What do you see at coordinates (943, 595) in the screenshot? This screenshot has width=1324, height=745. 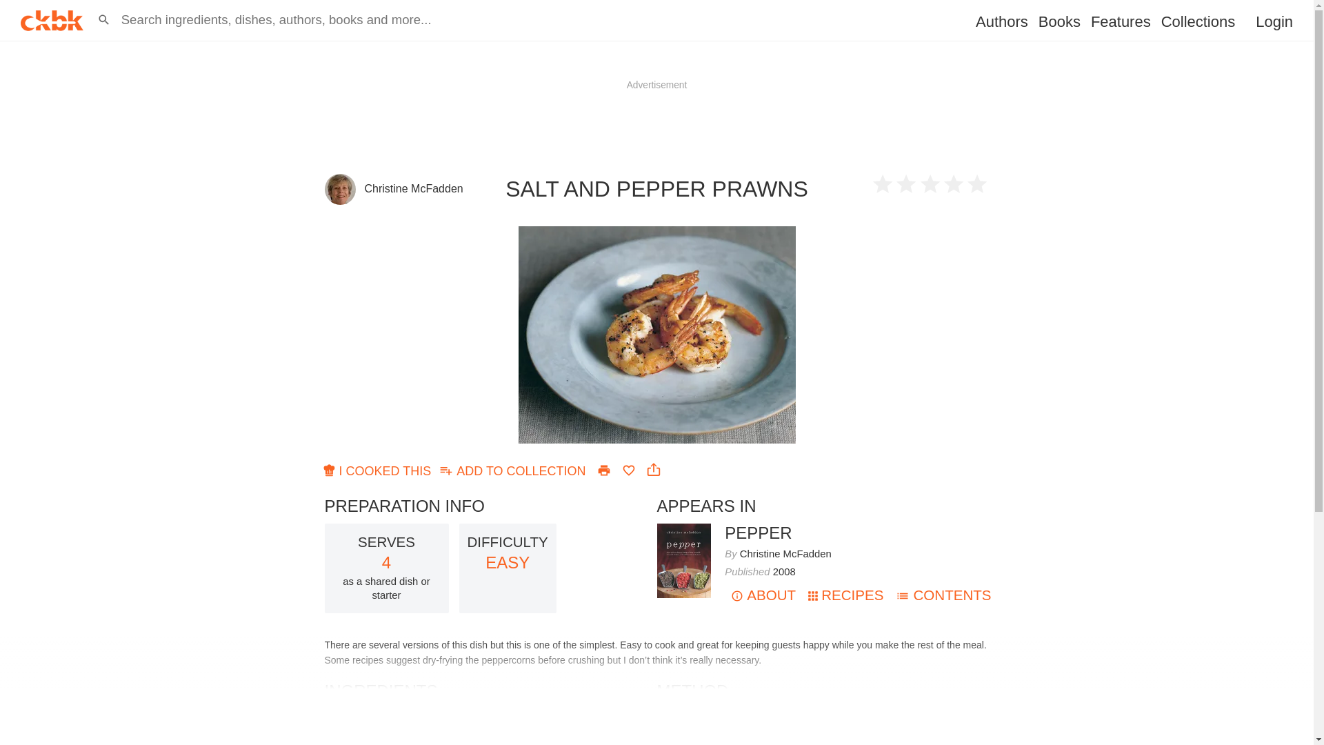 I see `Show table of contents` at bounding box center [943, 595].